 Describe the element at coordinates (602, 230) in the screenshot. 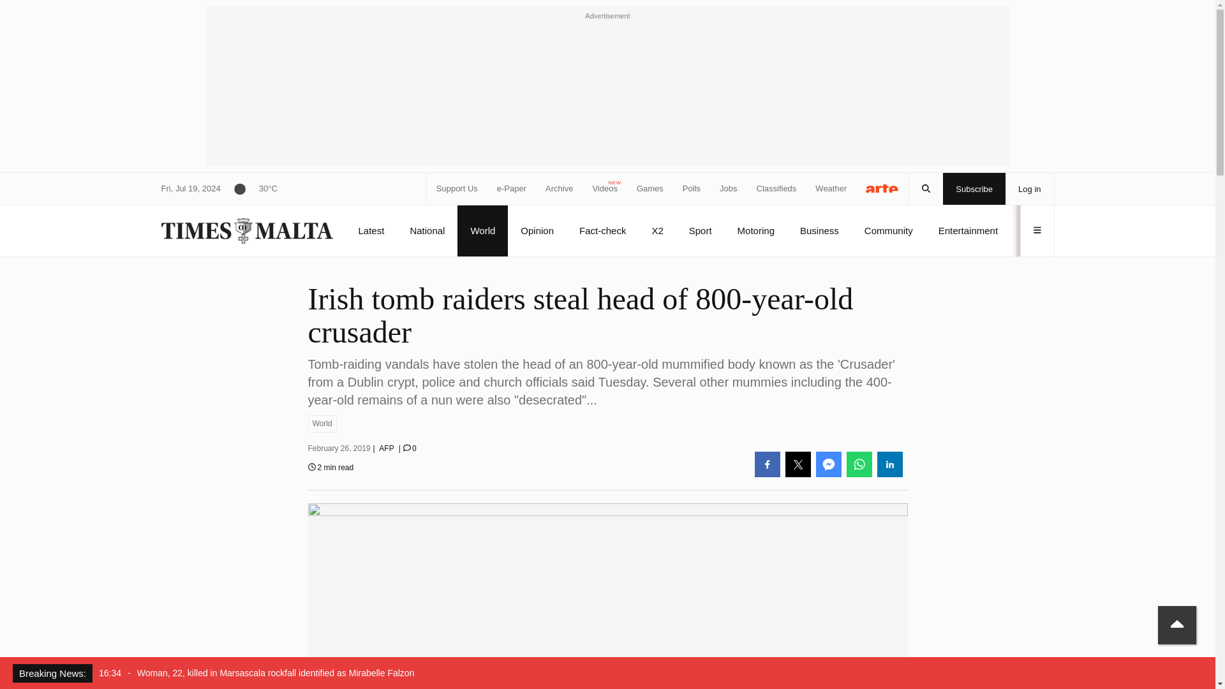

I see `Fact-check` at that location.